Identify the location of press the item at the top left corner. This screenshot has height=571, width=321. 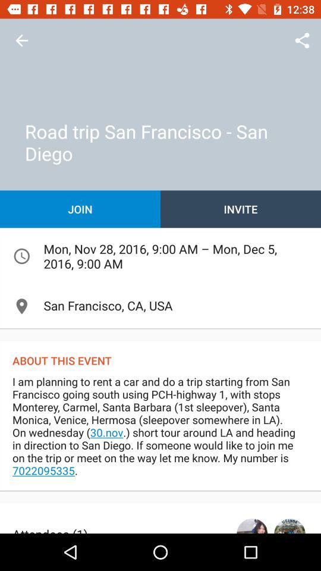
(21, 40).